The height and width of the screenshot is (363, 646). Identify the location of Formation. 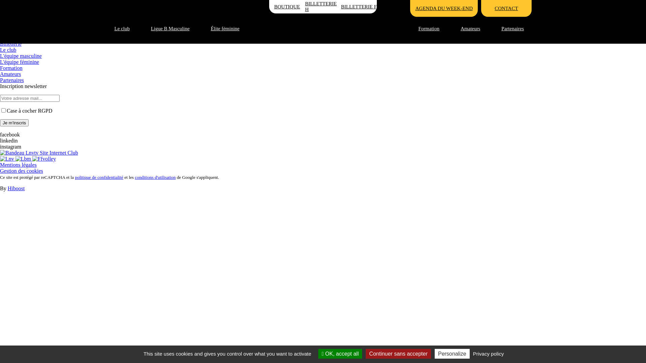
(11, 68).